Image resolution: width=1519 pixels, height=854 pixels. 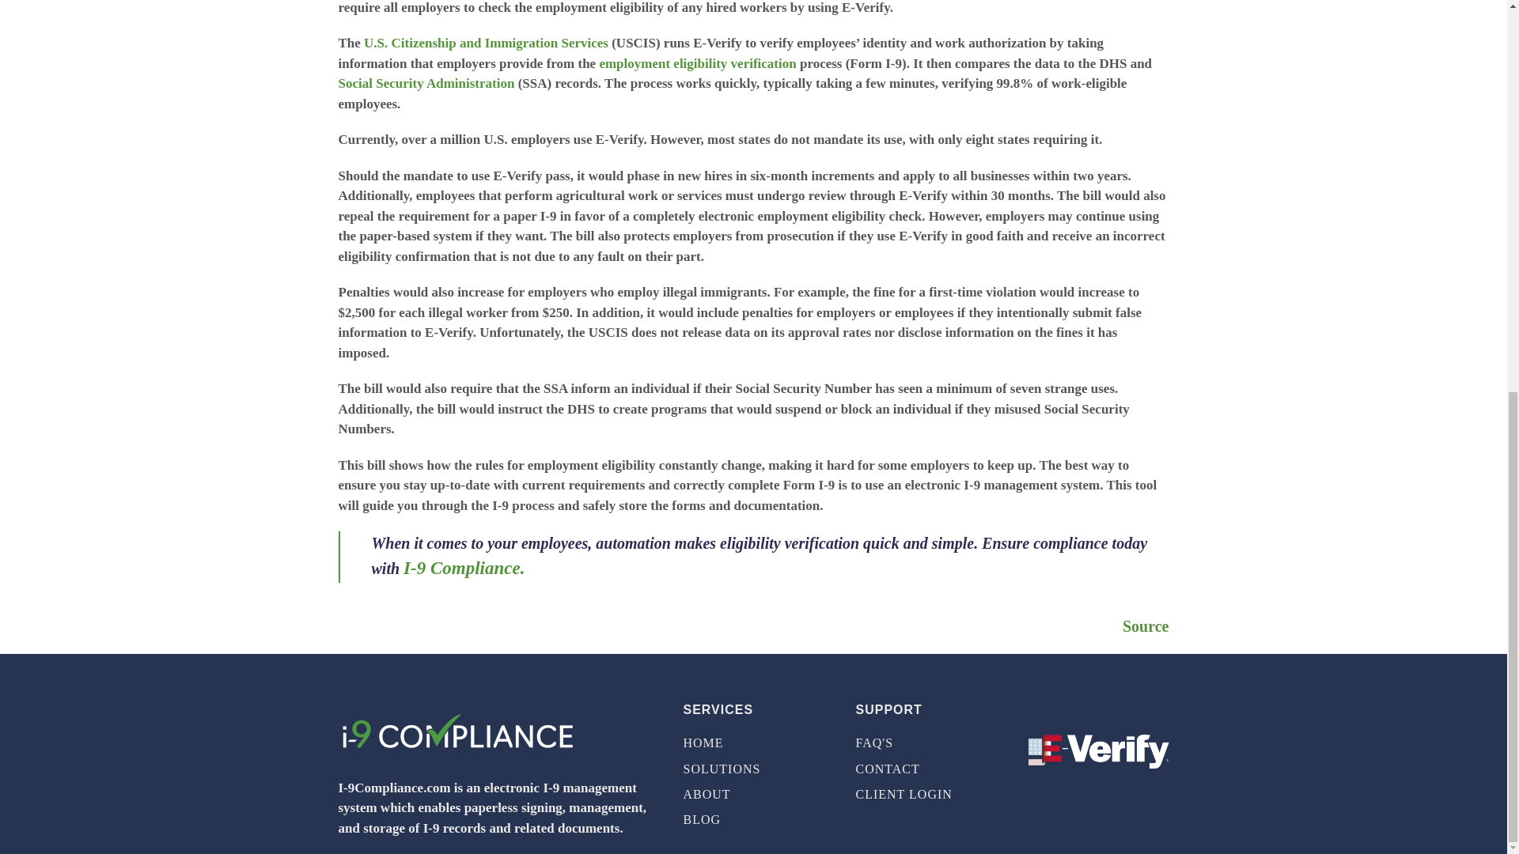 I want to click on HOME, so click(x=754, y=743).